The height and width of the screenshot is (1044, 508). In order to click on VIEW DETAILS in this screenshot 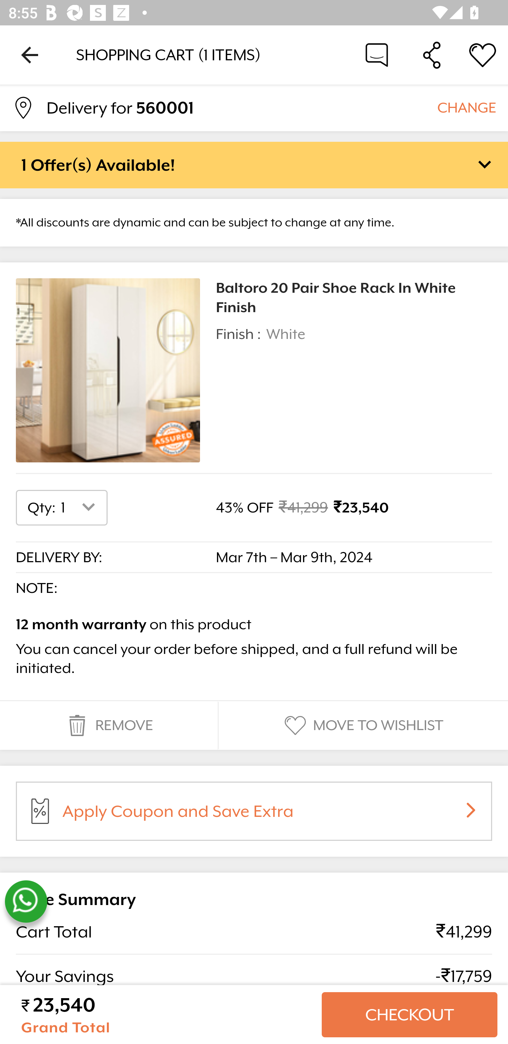, I will do `click(64, 1007)`.